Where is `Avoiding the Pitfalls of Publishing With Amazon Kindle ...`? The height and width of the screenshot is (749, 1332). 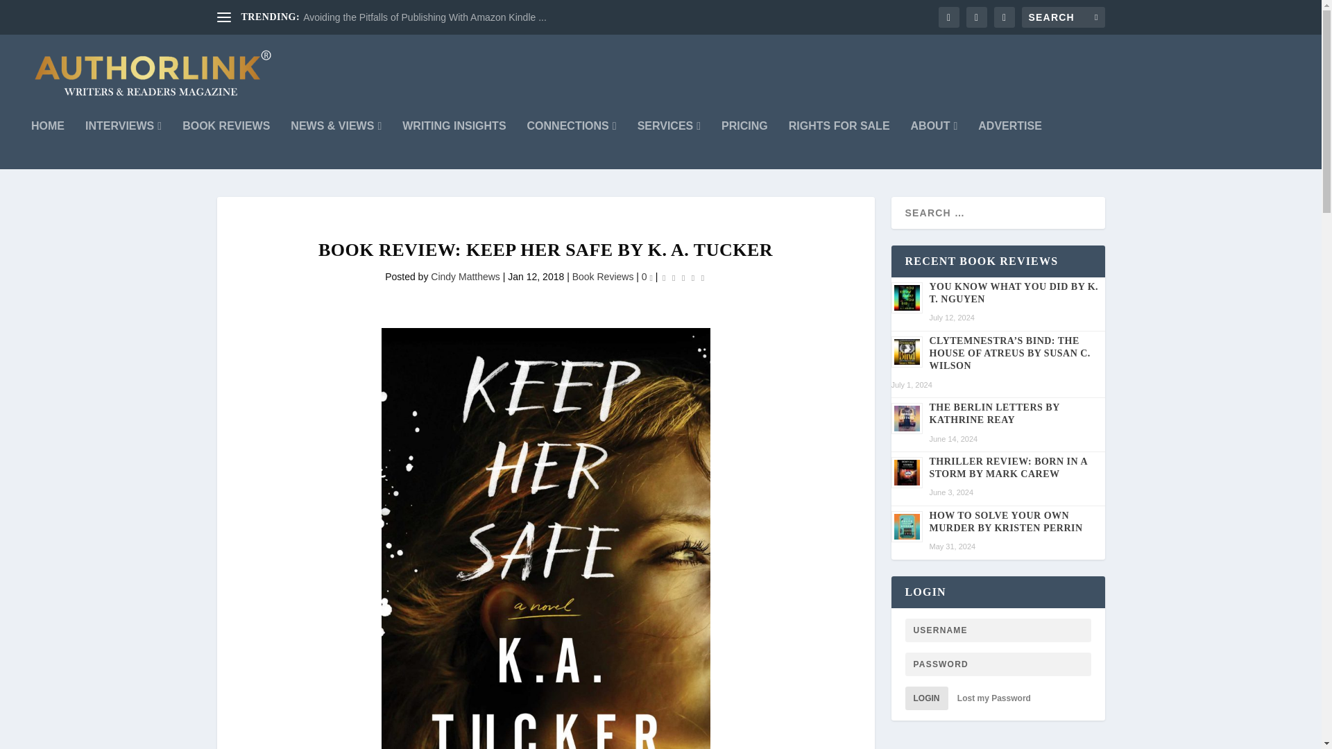
Avoiding the Pitfalls of Publishing With Amazon Kindle ... is located at coordinates (425, 17).